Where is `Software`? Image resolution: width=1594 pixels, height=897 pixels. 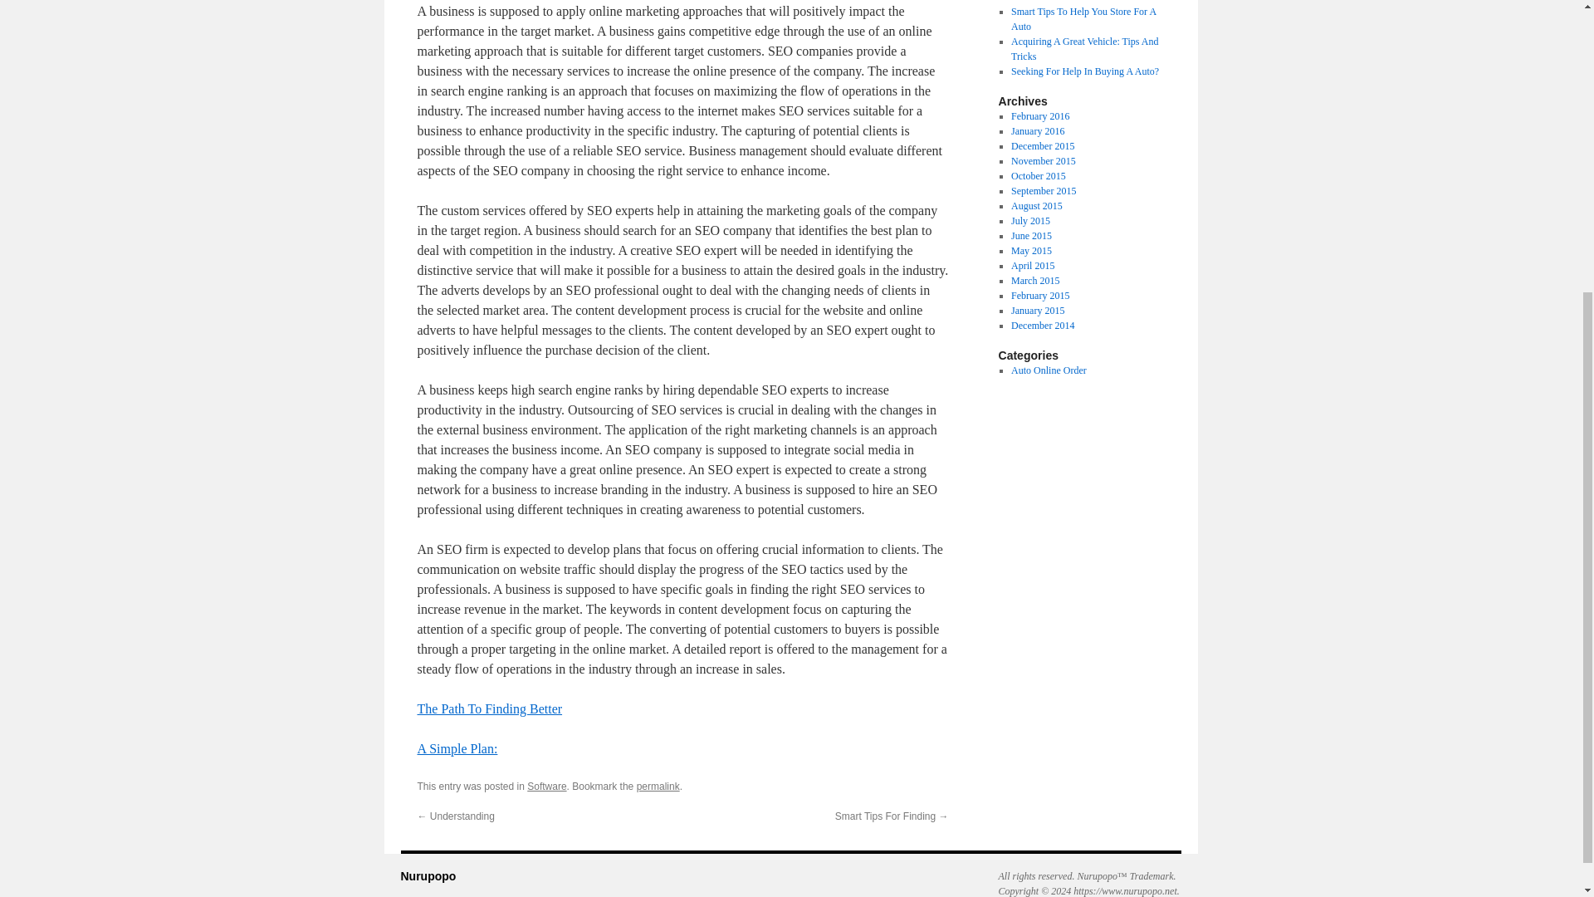 Software is located at coordinates (546, 786).